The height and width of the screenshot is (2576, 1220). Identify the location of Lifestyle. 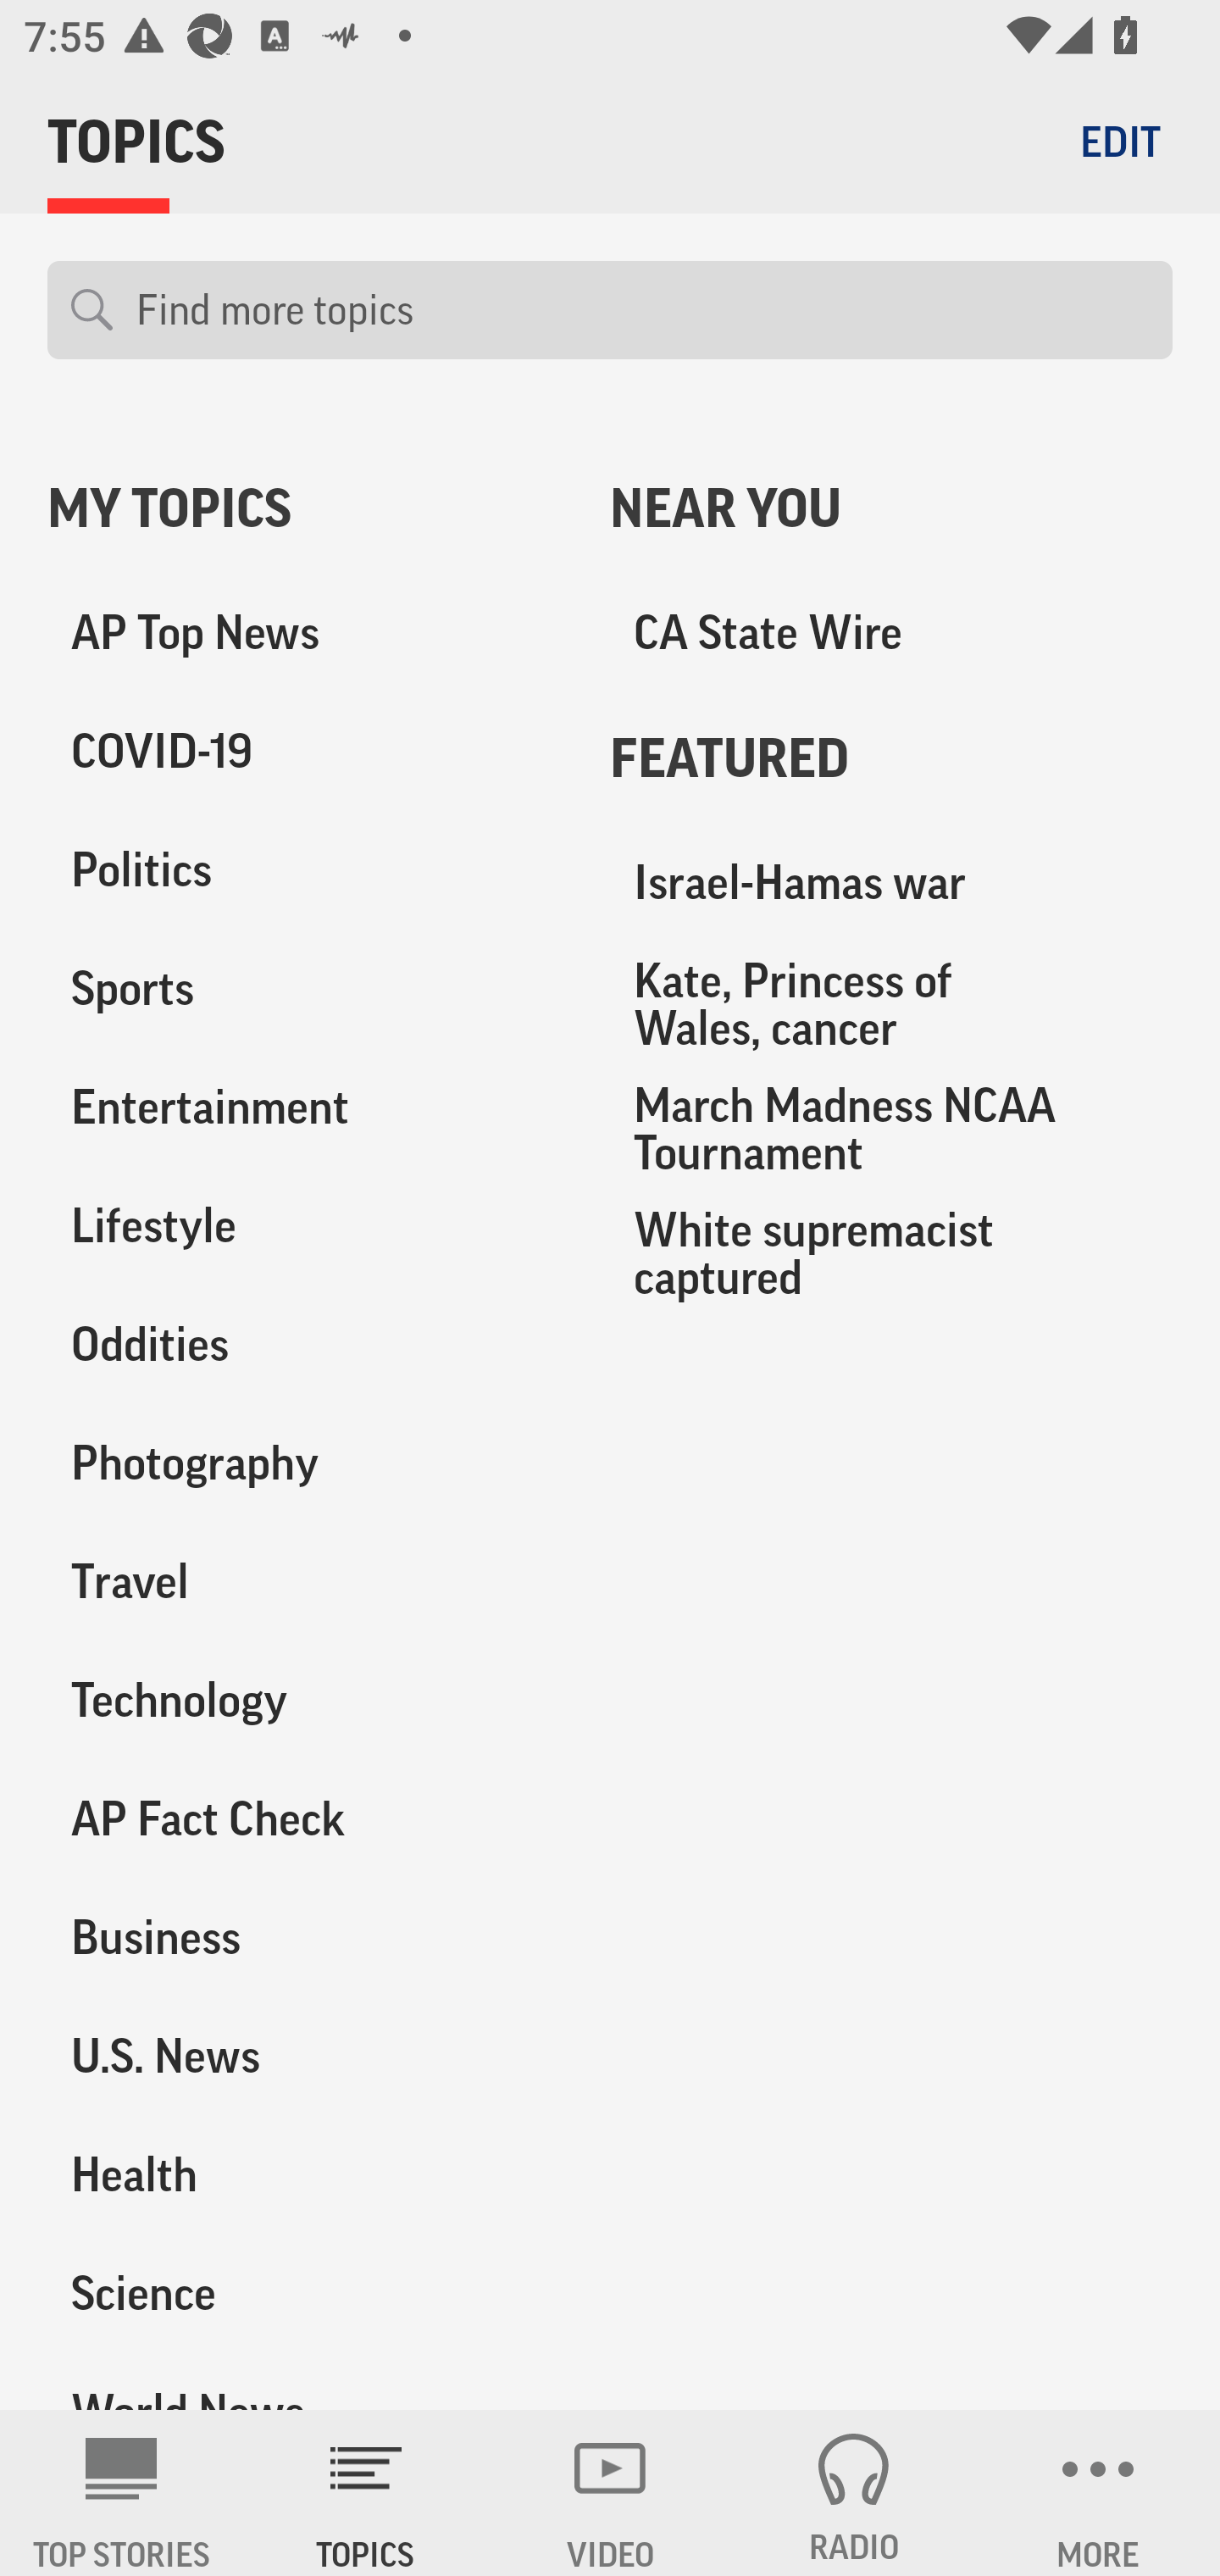
(305, 1225).